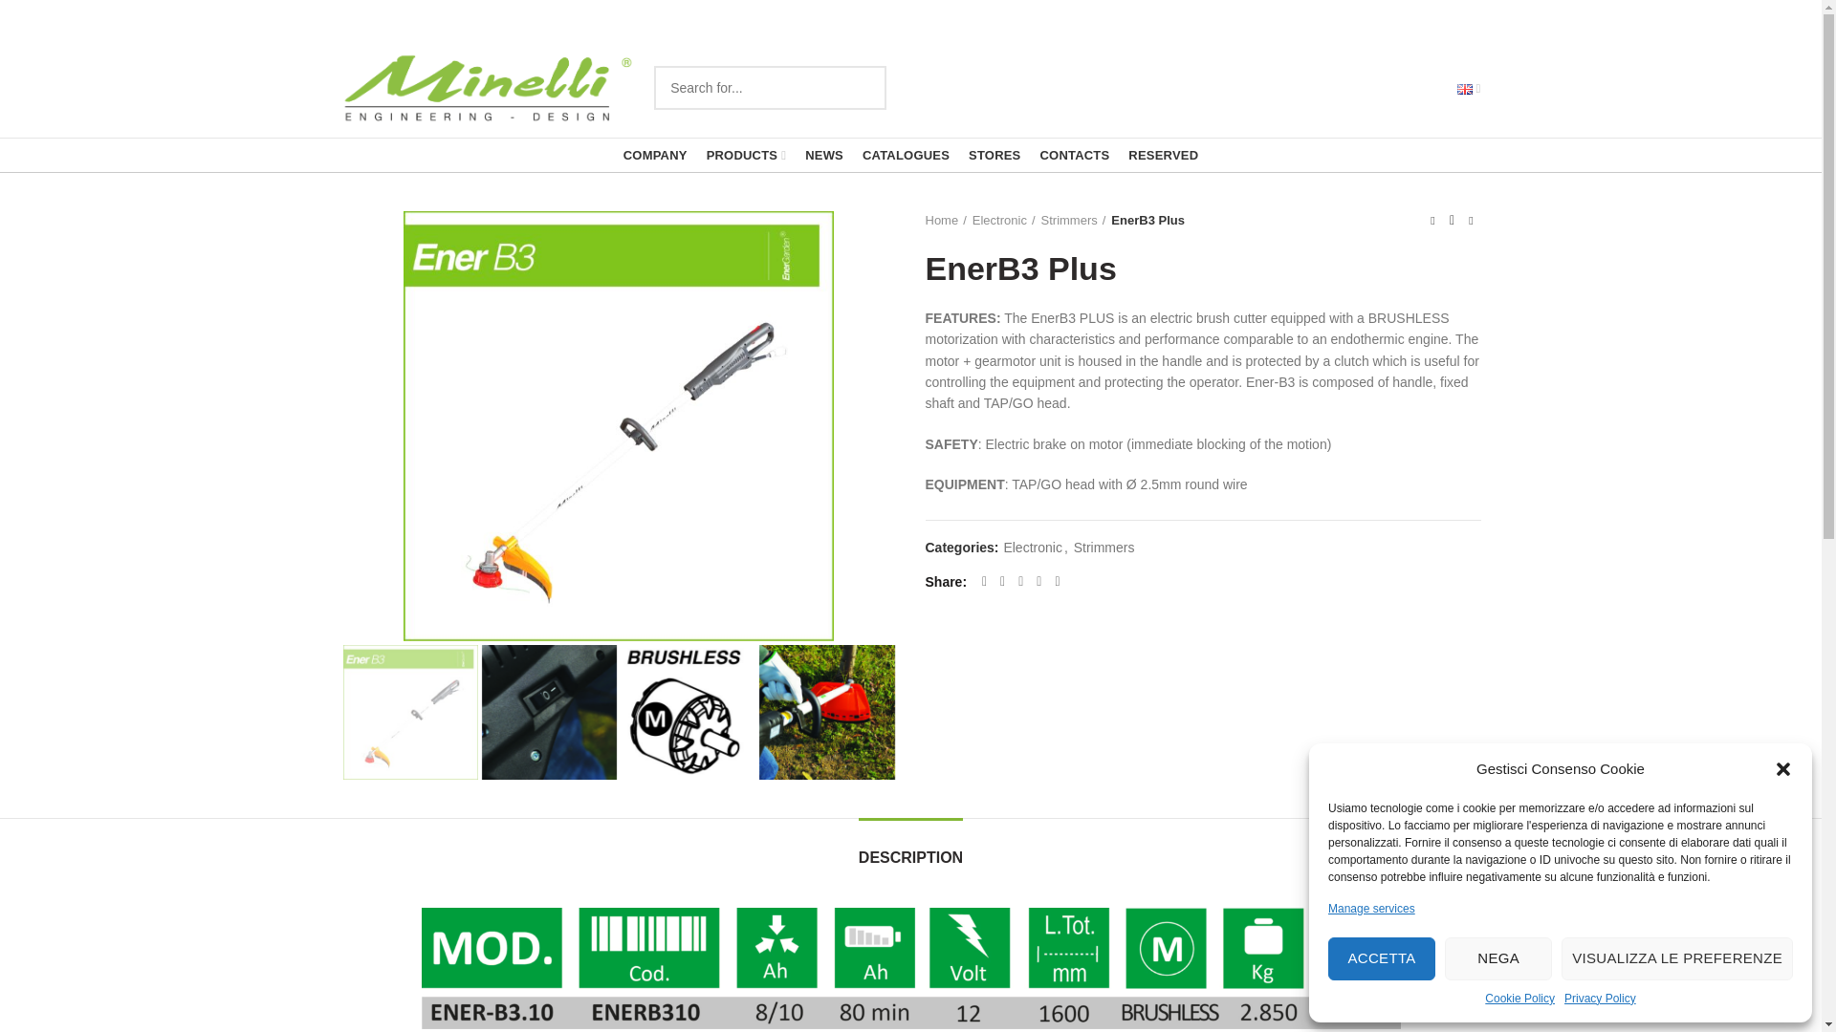 The width and height of the screenshot is (1836, 1032). What do you see at coordinates (747, 155) in the screenshot?
I see `PRODUCTS` at bounding box center [747, 155].